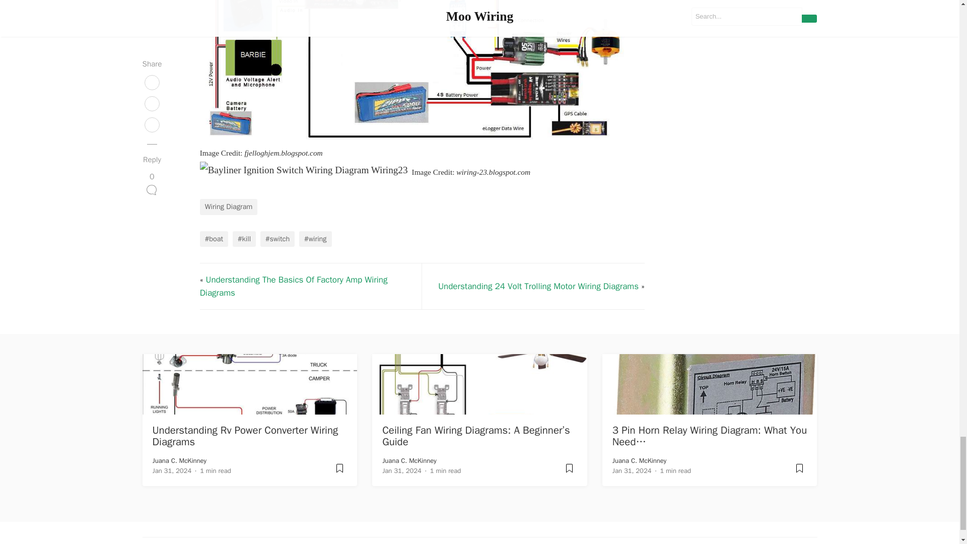 This screenshot has width=967, height=544. What do you see at coordinates (179, 460) in the screenshot?
I see `Juana C. McKinney` at bounding box center [179, 460].